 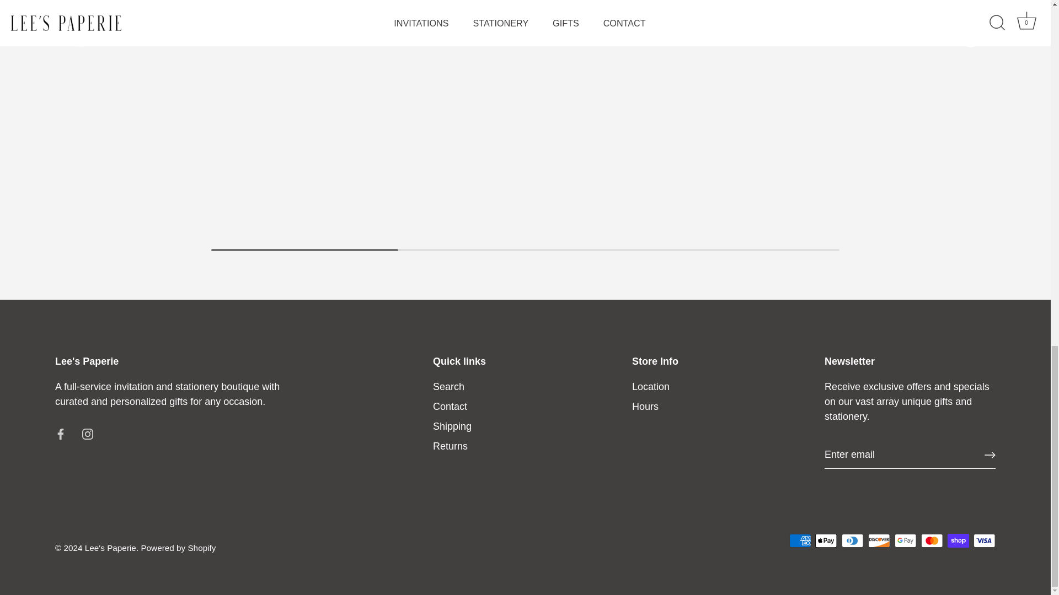 I want to click on Apple Pay, so click(x=826, y=540).